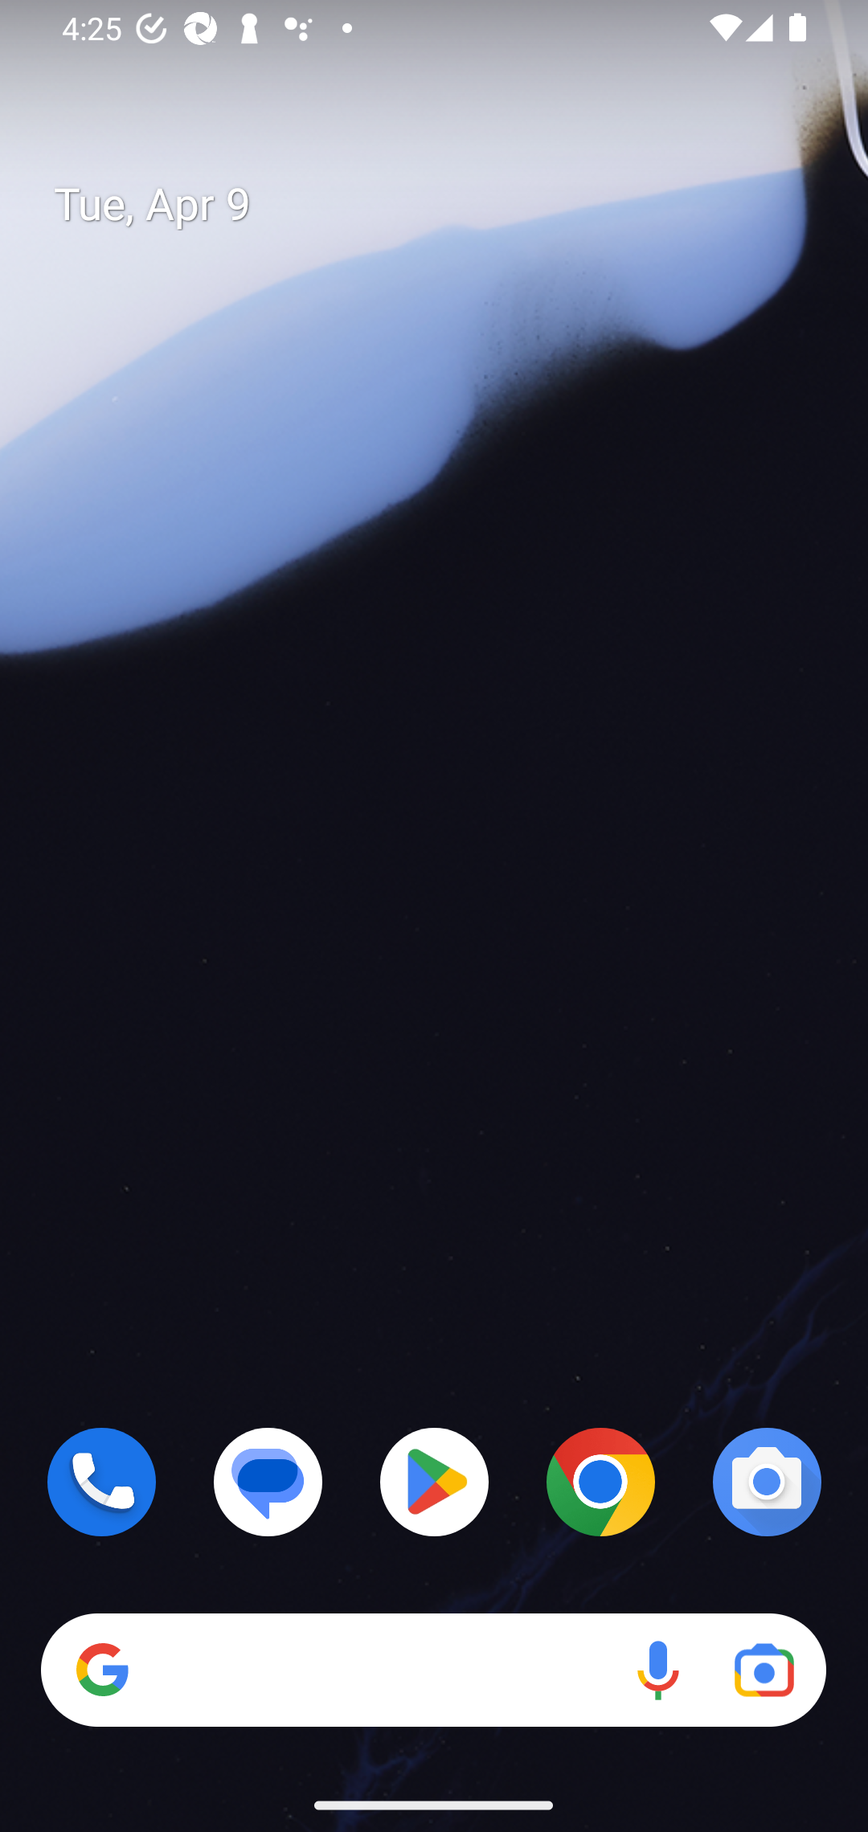  I want to click on Phone, so click(101, 1482).